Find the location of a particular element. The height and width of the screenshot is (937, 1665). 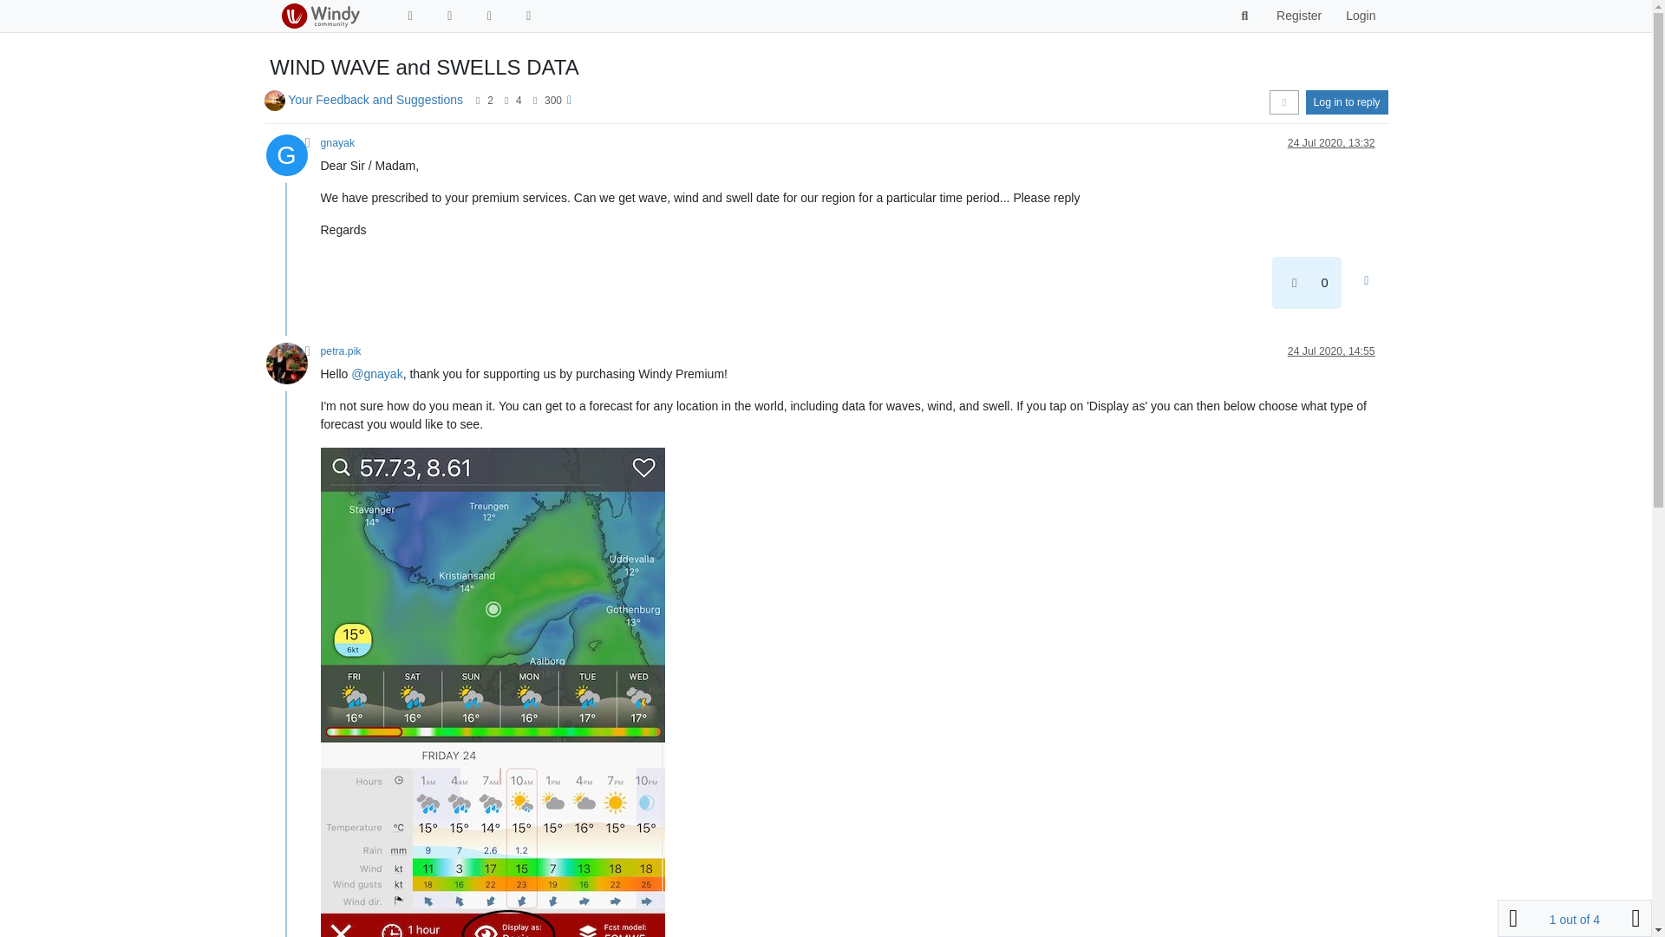

Go to windy.com is located at coordinates (529, 16).